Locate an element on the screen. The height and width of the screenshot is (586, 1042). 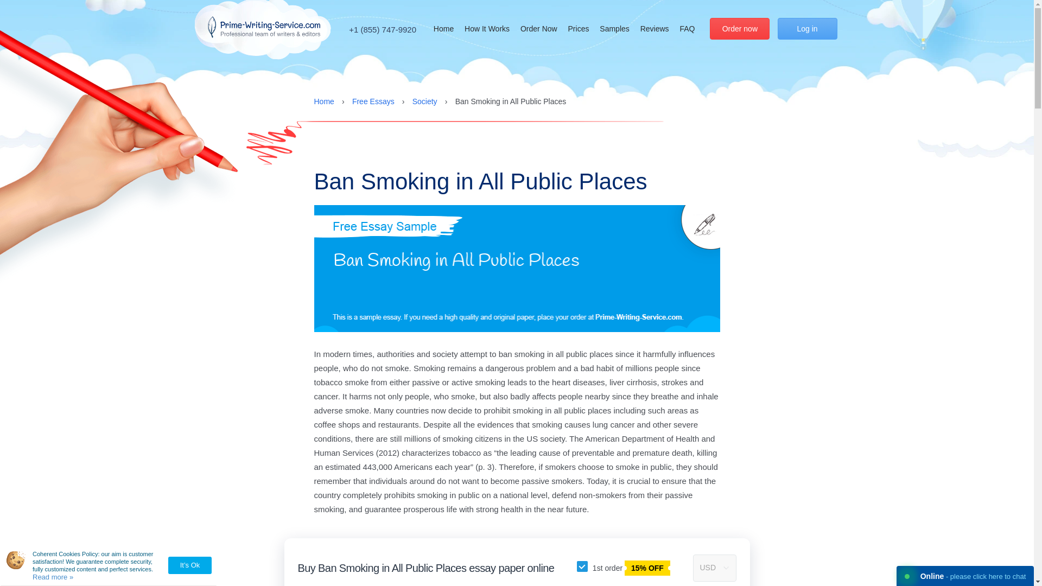
Home is located at coordinates (443, 28).